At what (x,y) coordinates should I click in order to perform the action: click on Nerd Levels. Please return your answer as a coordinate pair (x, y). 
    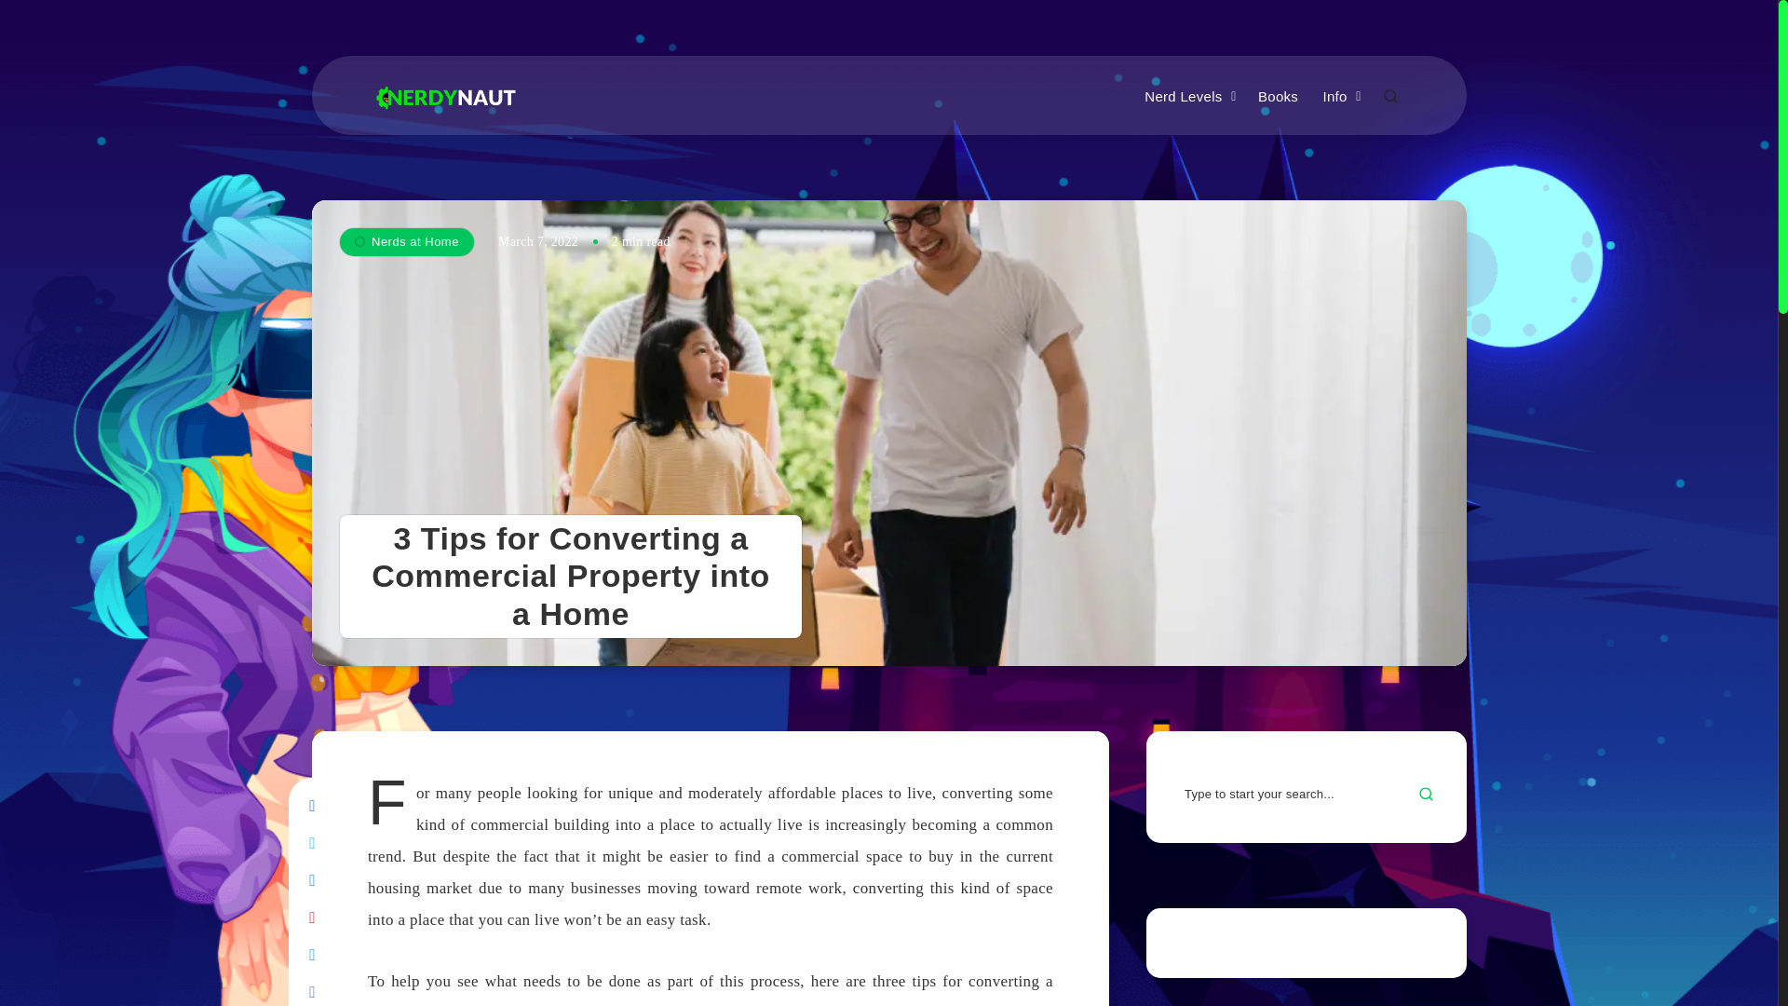
    Looking at the image, I should click on (1183, 97).